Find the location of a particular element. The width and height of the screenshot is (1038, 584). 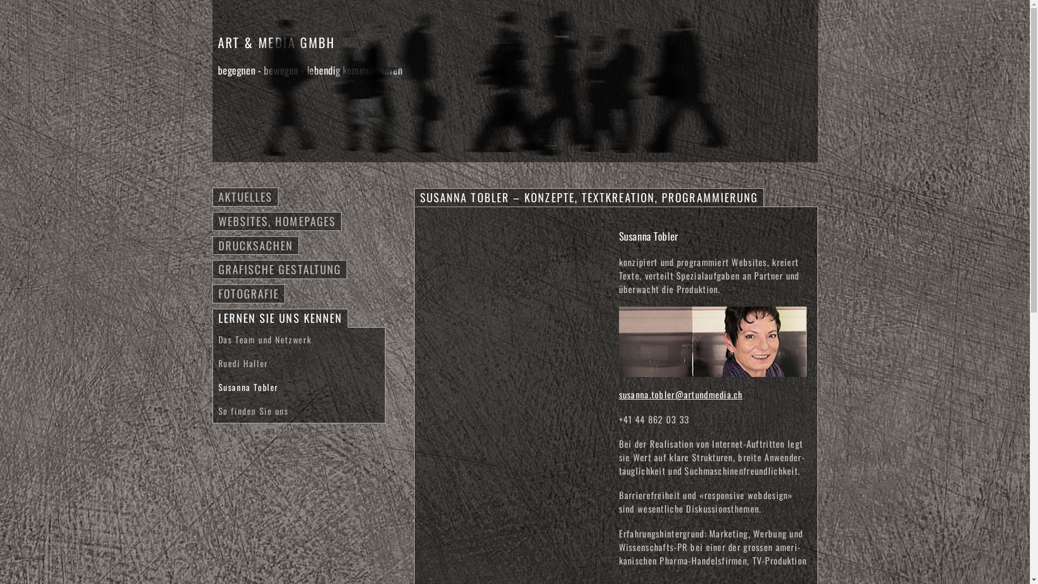

Susanna Tobler is located at coordinates (249, 387).